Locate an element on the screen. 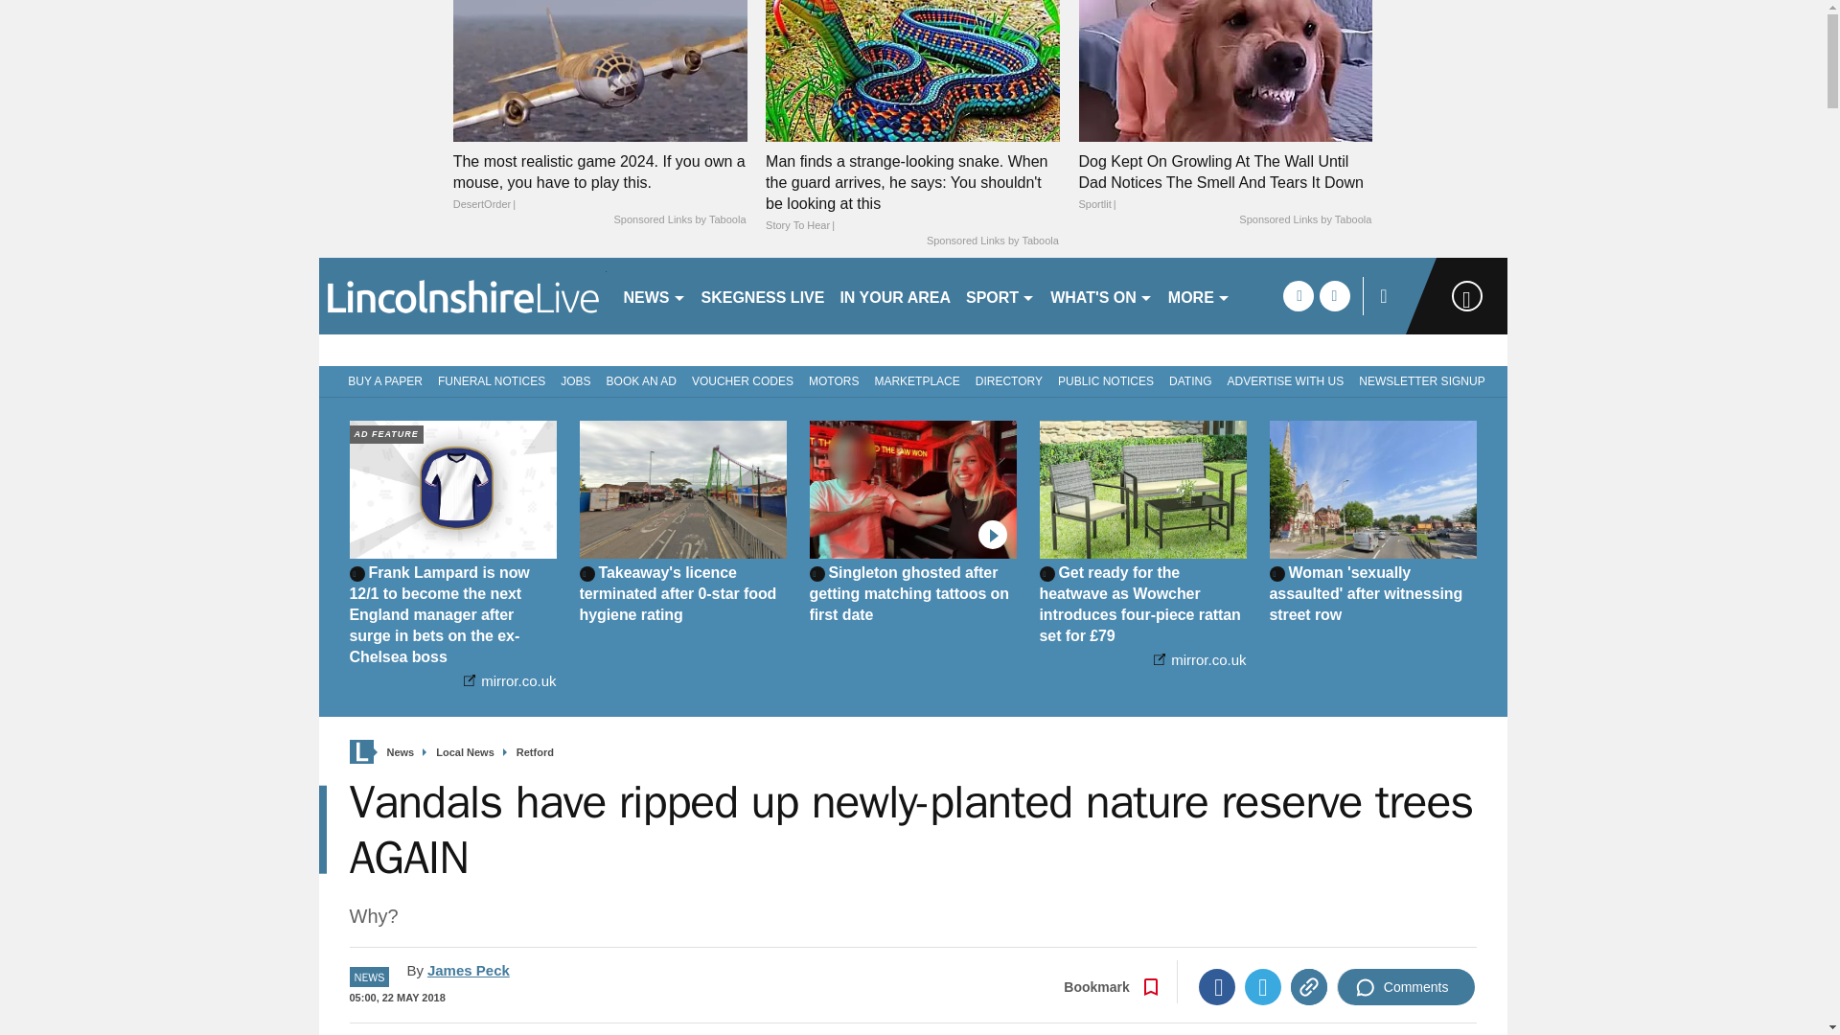 The height and width of the screenshot is (1035, 1840). Sponsored Links by Taboola is located at coordinates (678, 220).